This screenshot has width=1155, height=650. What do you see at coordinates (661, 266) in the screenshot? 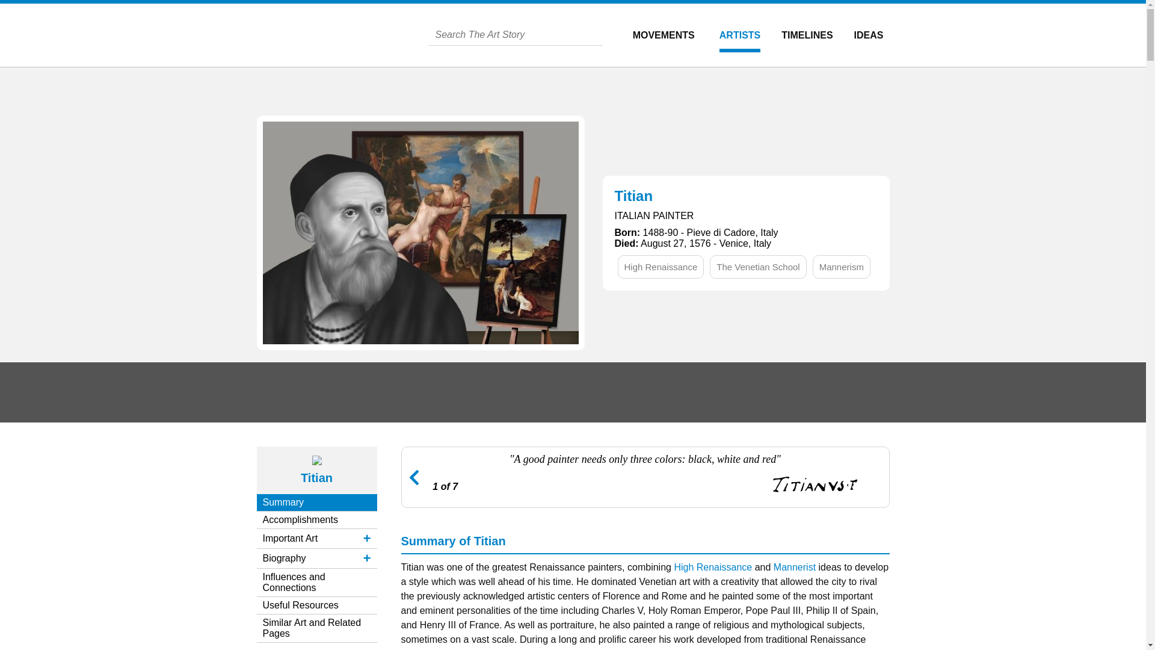
I see `High Renaissance` at bounding box center [661, 266].